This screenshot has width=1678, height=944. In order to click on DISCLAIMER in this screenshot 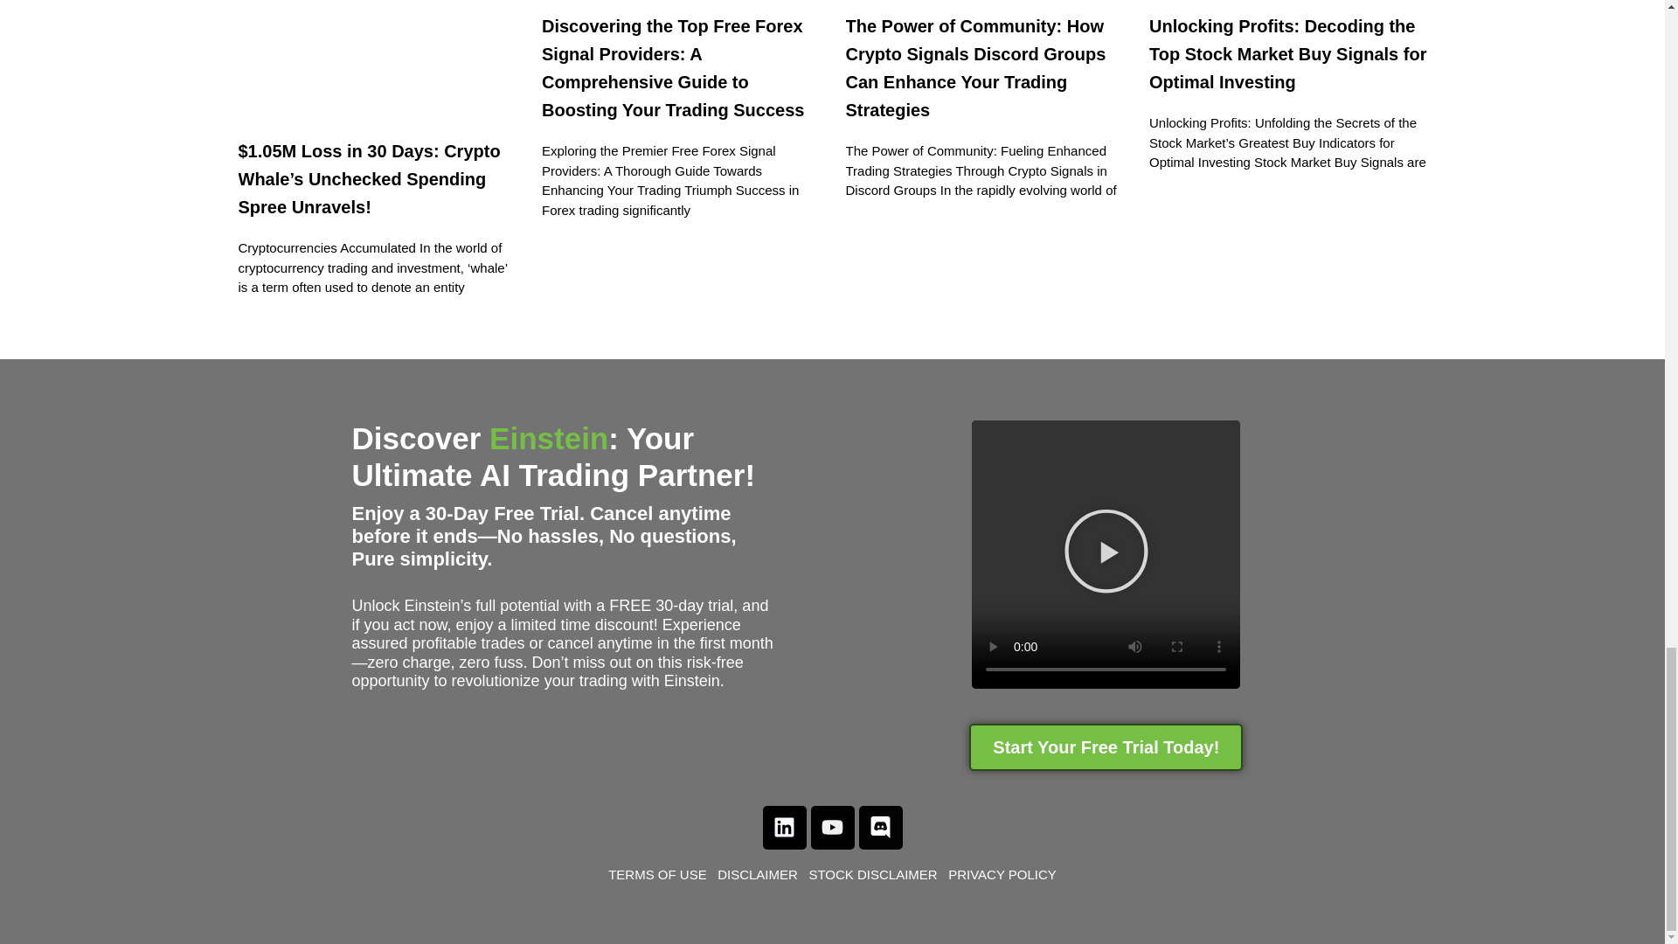, I will do `click(758, 873)`.